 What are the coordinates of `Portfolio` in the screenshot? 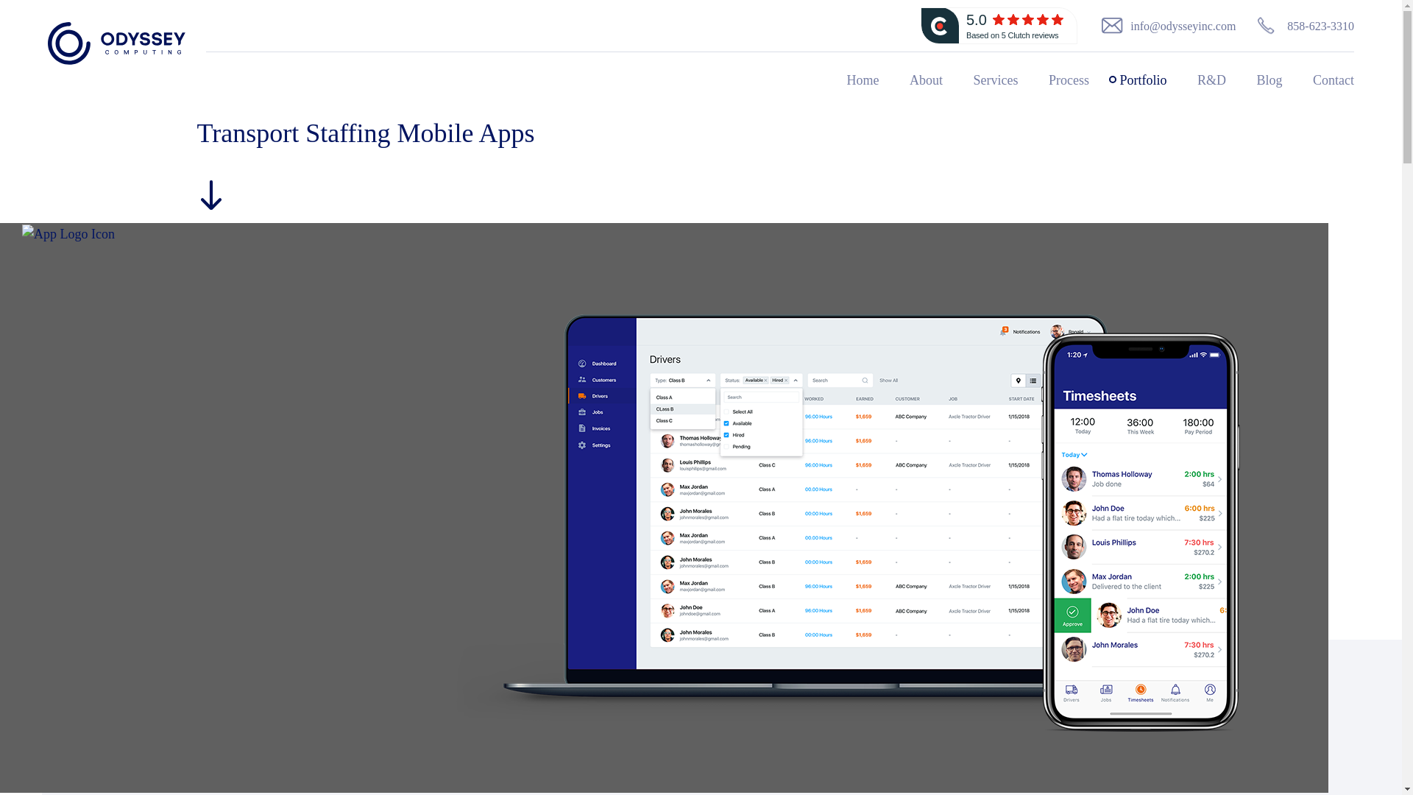 It's located at (1142, 80).